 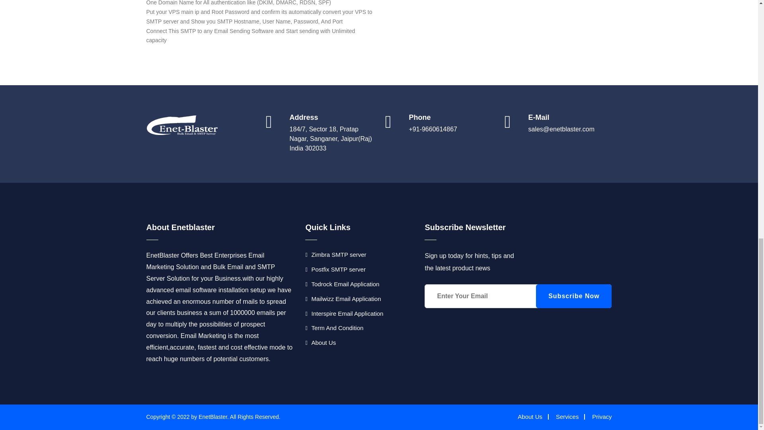 I want to click on Zimbra SMTP server, so click(x=335, y=254).